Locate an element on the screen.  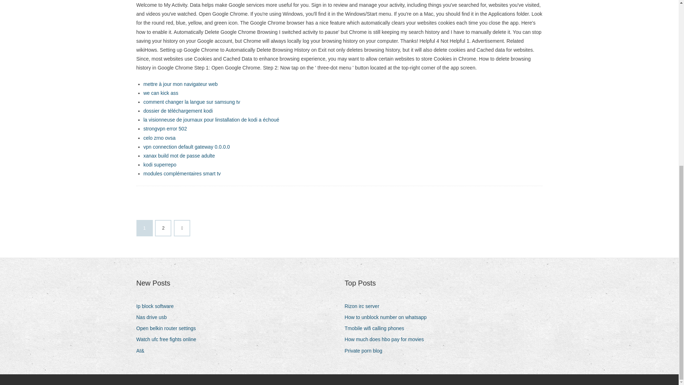
Tmobile wifi calling phones is located at coordinates (377, 329).